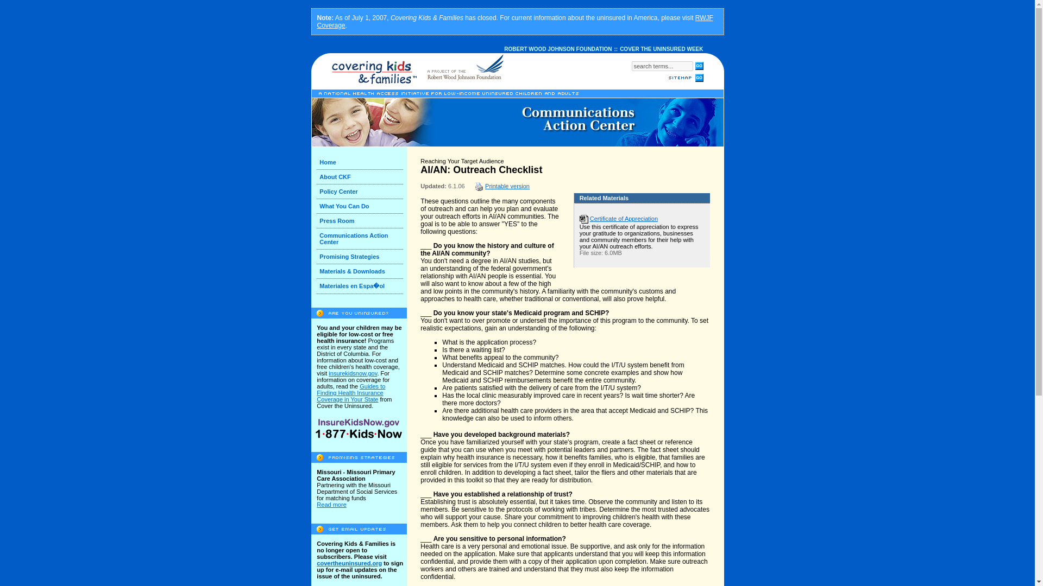 This screenshot has height=586, width=1043. I want to click on About CKF, so click(335, 176).